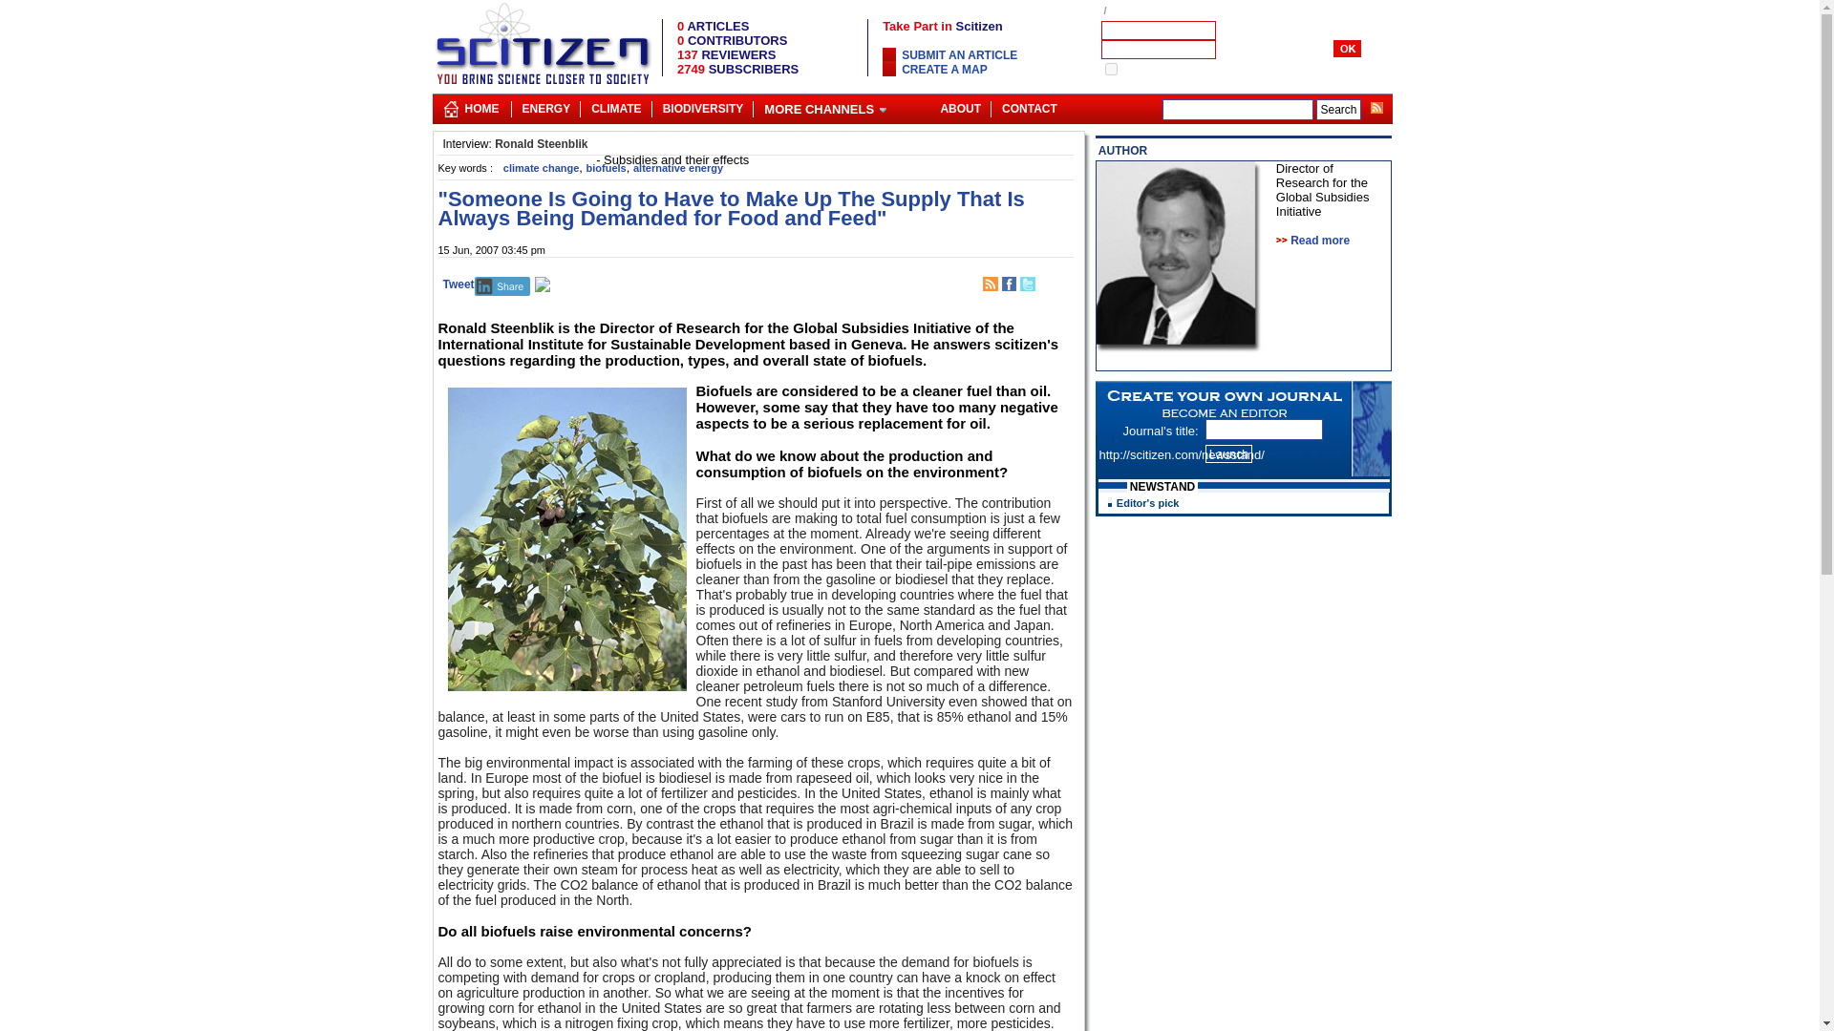 The height and width of the screenshot is (1031, 1834). Describe the element at coordinates (677, 168) in the screenshot. I see `alternative energy` at that location.